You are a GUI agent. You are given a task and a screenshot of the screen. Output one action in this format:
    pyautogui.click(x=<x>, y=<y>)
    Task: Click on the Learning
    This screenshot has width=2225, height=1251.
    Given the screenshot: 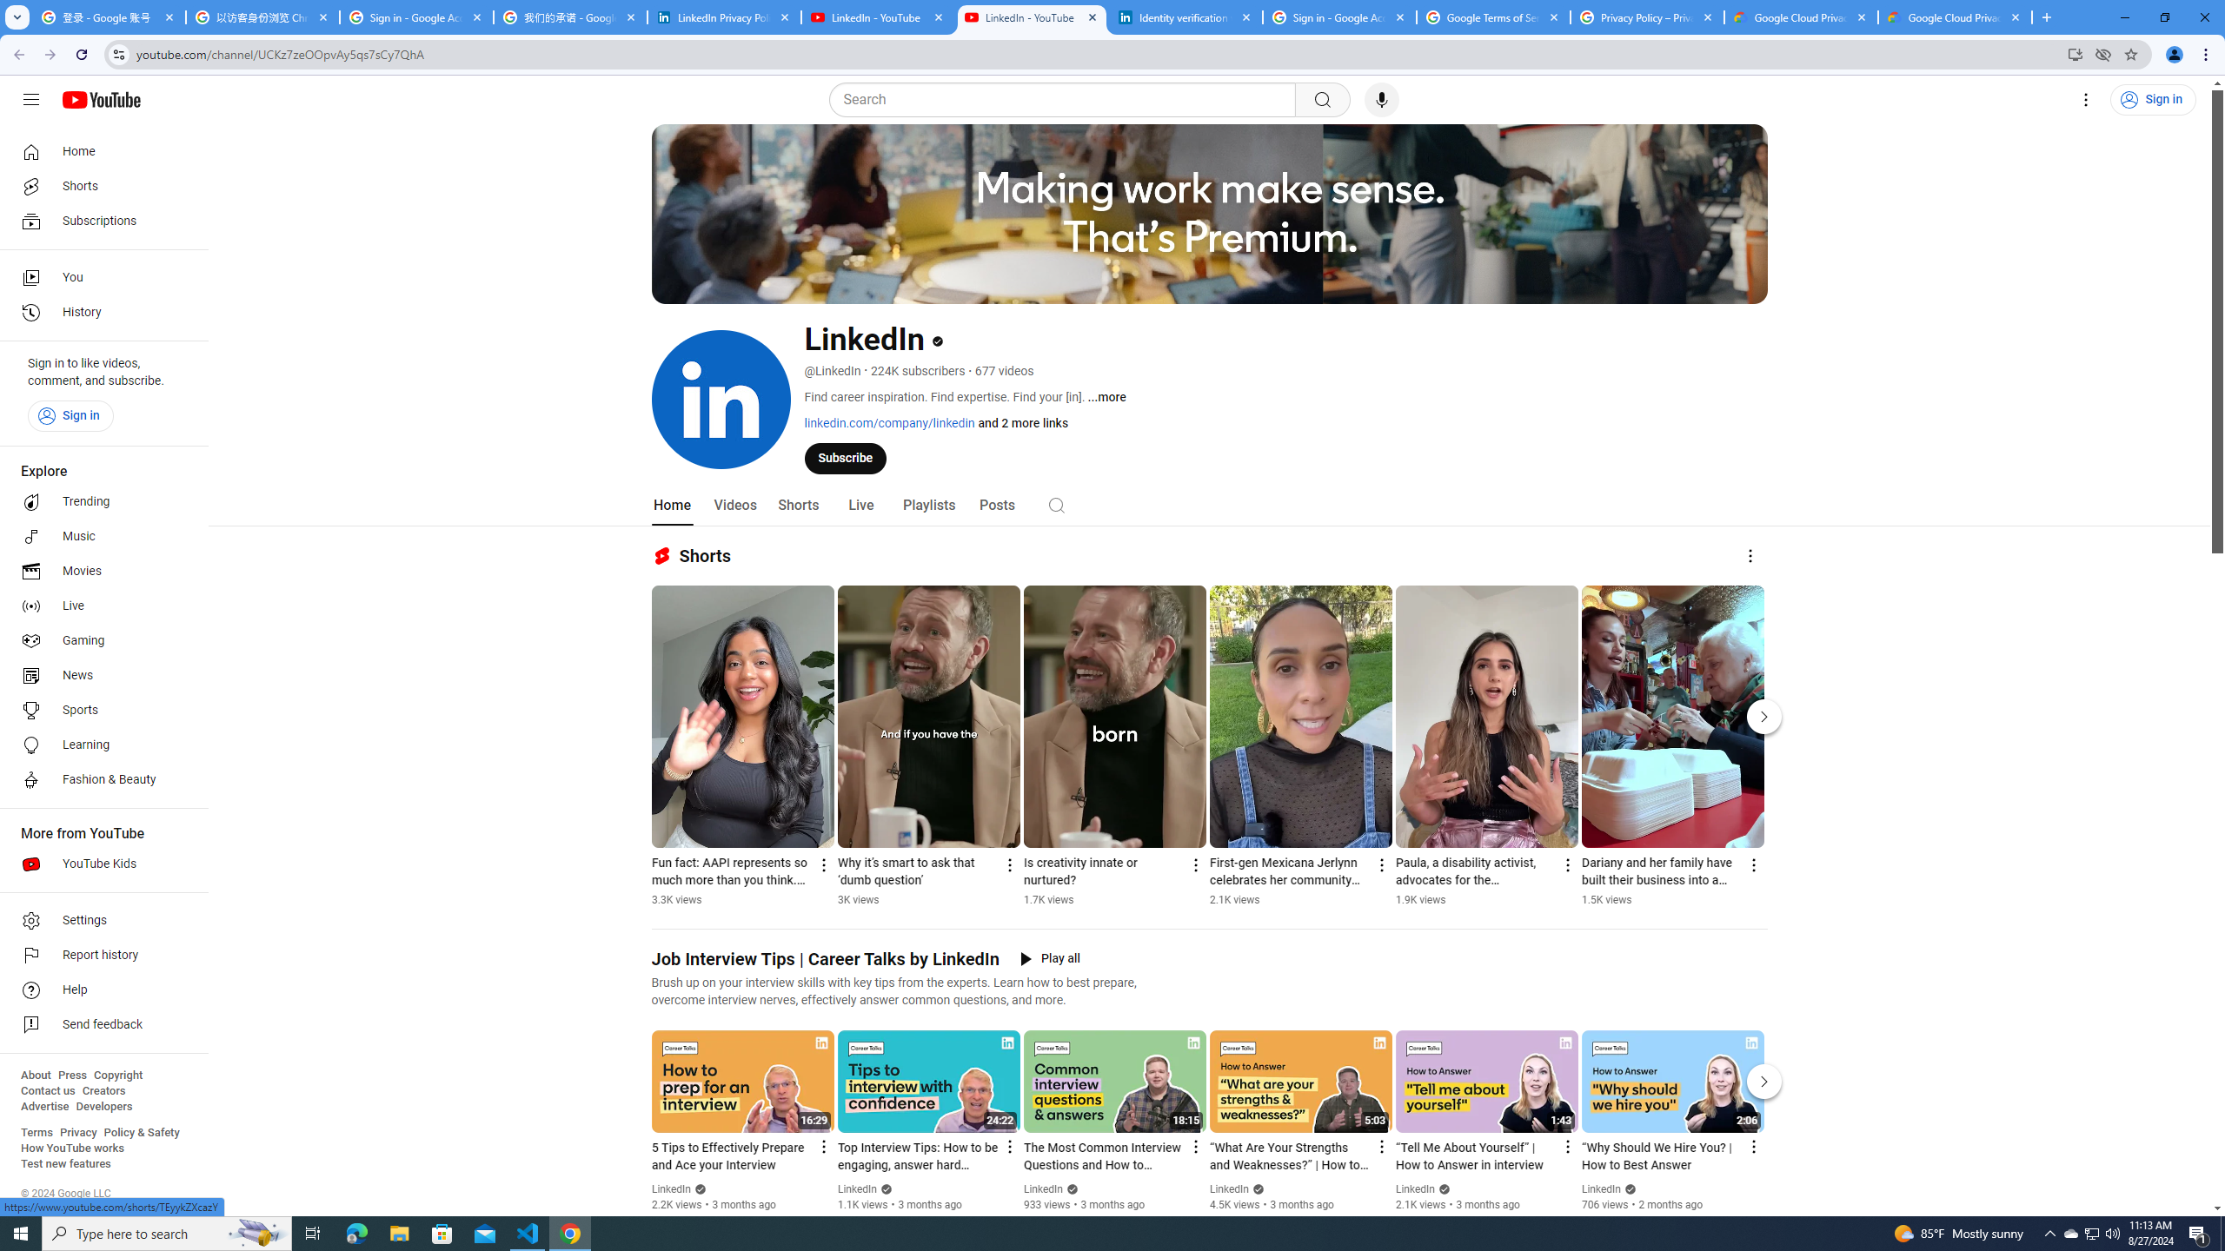 What is the action you would take?
    pyautogui.click(x=99, y=745)
    